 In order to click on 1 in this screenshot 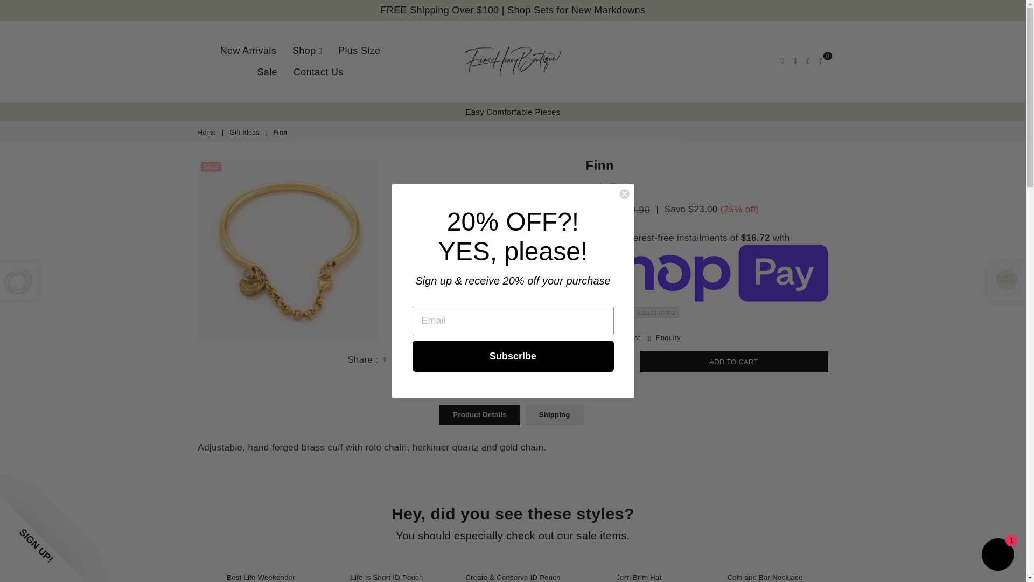, I will do `click(609, 362)`.